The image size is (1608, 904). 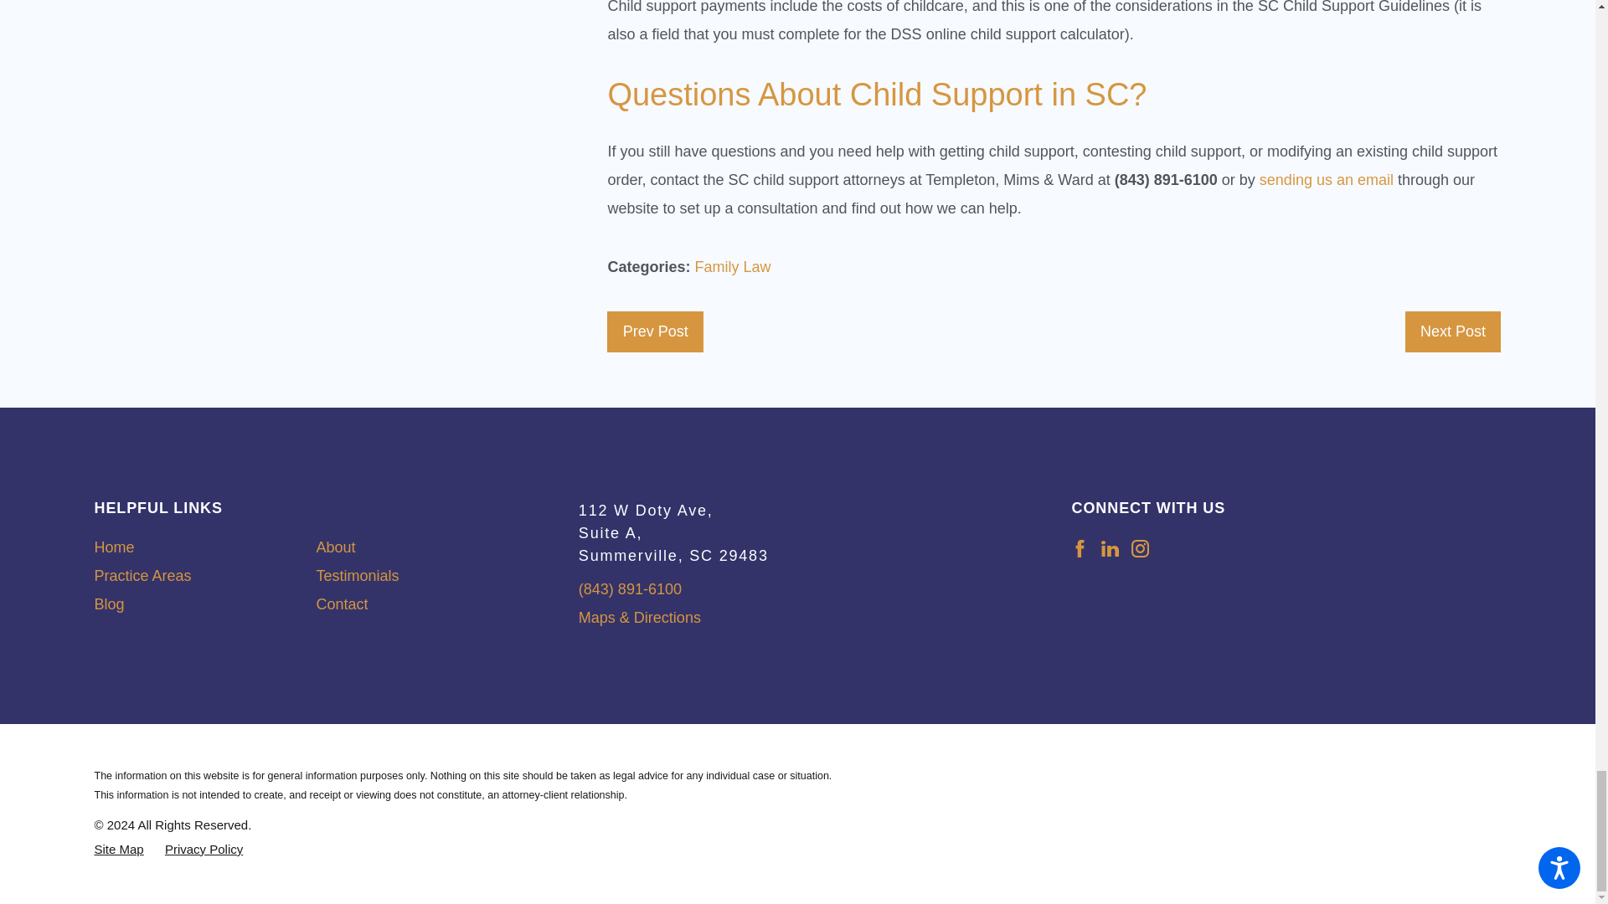 What do you see at coordinates (1111, 548) in the screenshot?
I see `LinkedIn` at bounding box center [1111, 548].